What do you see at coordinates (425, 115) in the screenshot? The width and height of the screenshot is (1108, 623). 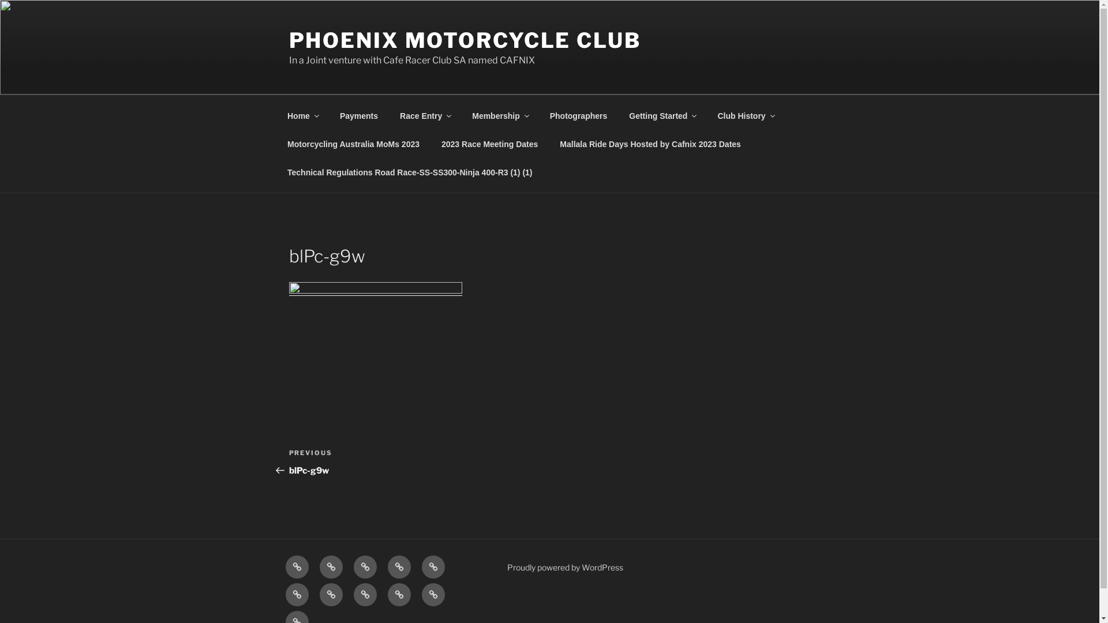 I see `Race Entry` at bounding box center [425, 115].